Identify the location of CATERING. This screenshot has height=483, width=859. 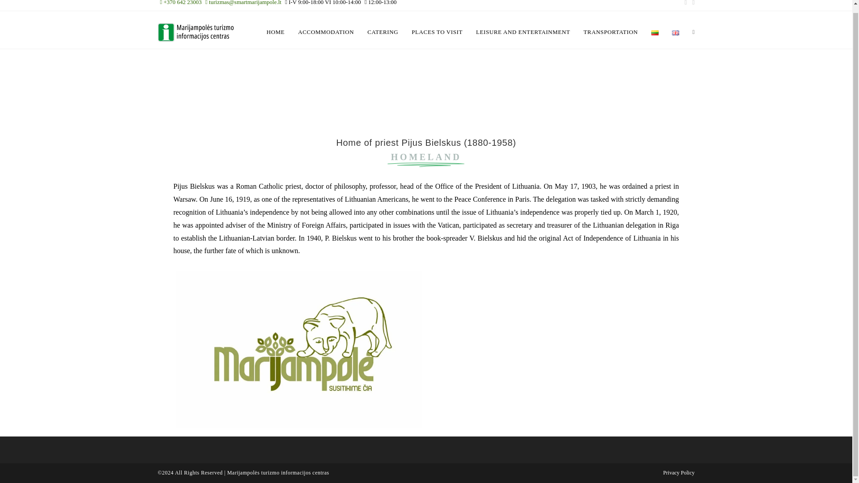
(383, 32).